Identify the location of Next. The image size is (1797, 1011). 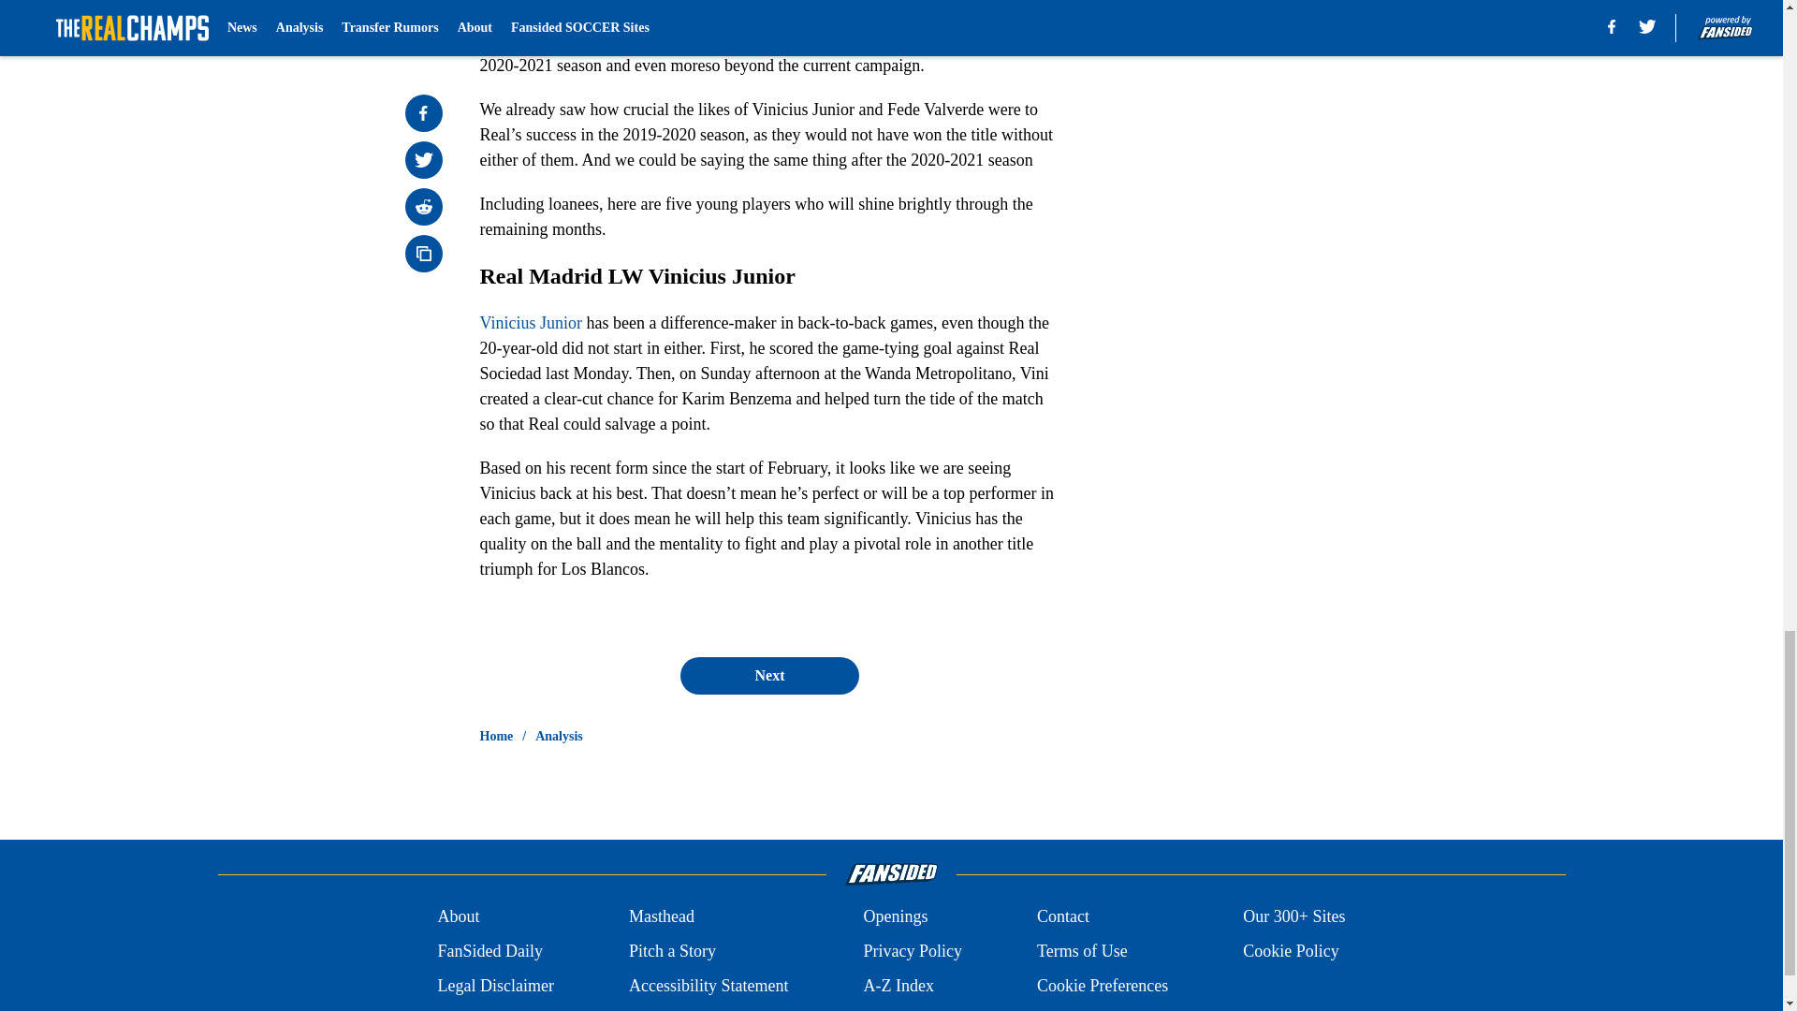
(768, 676).